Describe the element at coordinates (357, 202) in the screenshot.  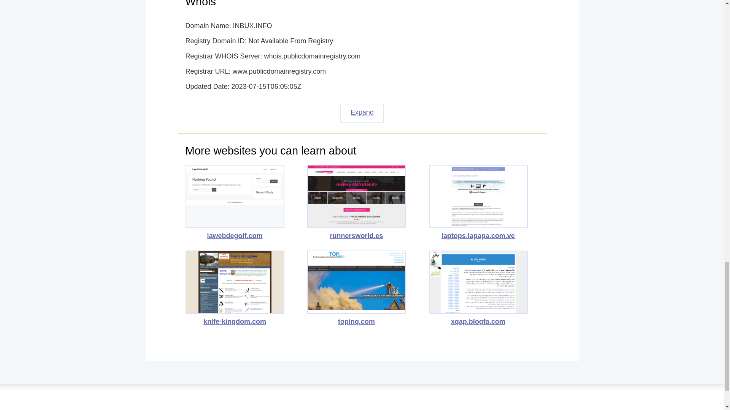
I see `runnersworld.es` at that location.